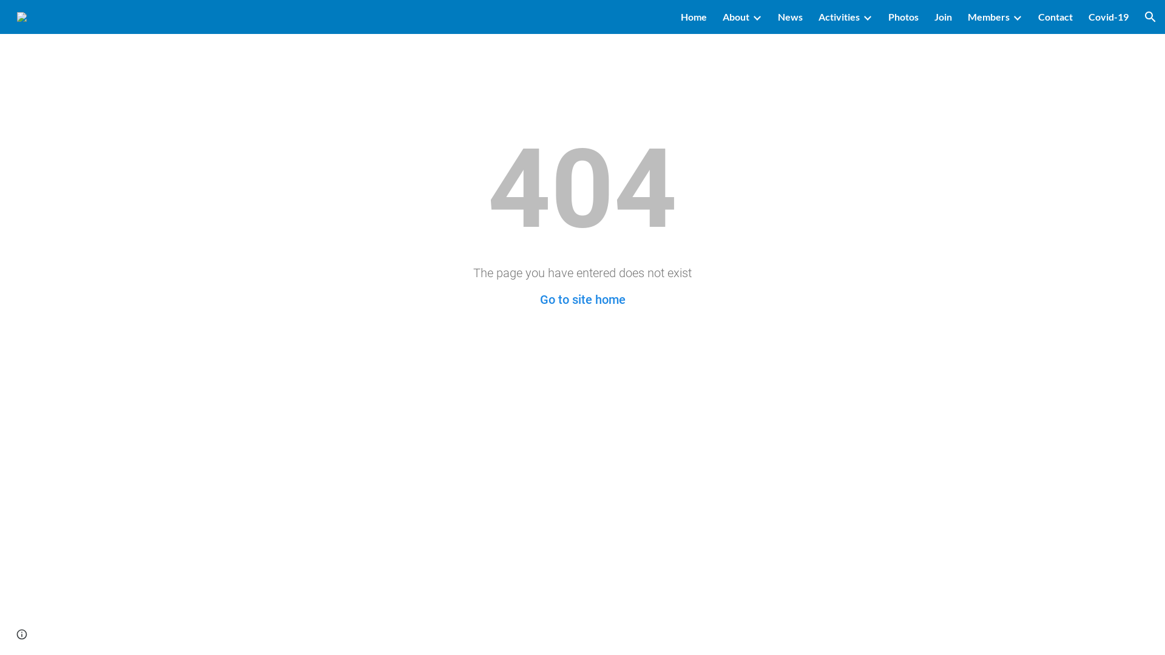 The width and height of the screenshot is (1165, 655). What do you see at coordinates (1017, 17) in the screenshot?
I see `Expand/Collapse` at bounding box center [1017, 17].